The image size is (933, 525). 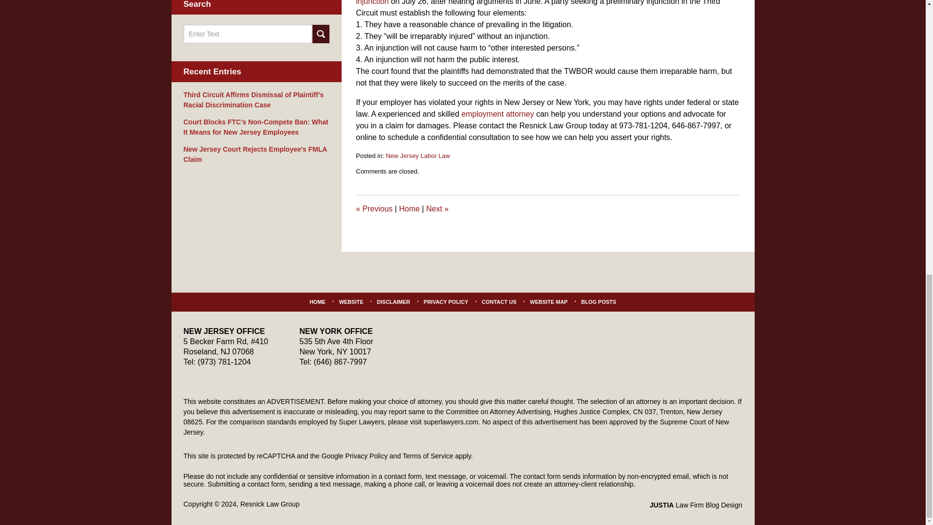 I want to click on employment attorney, so click(x=498, y=114).